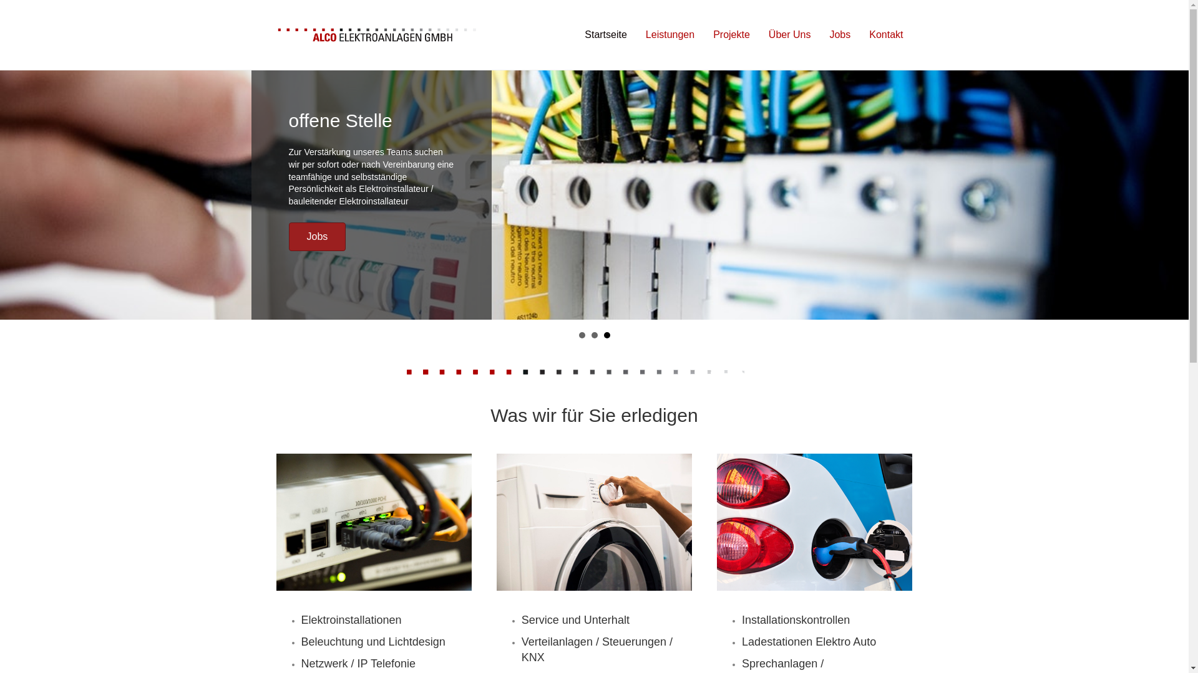  What do you see at coordinates (670, 35) in the screenshot?
I see `Leistungen` at bounding box center [670, 35].